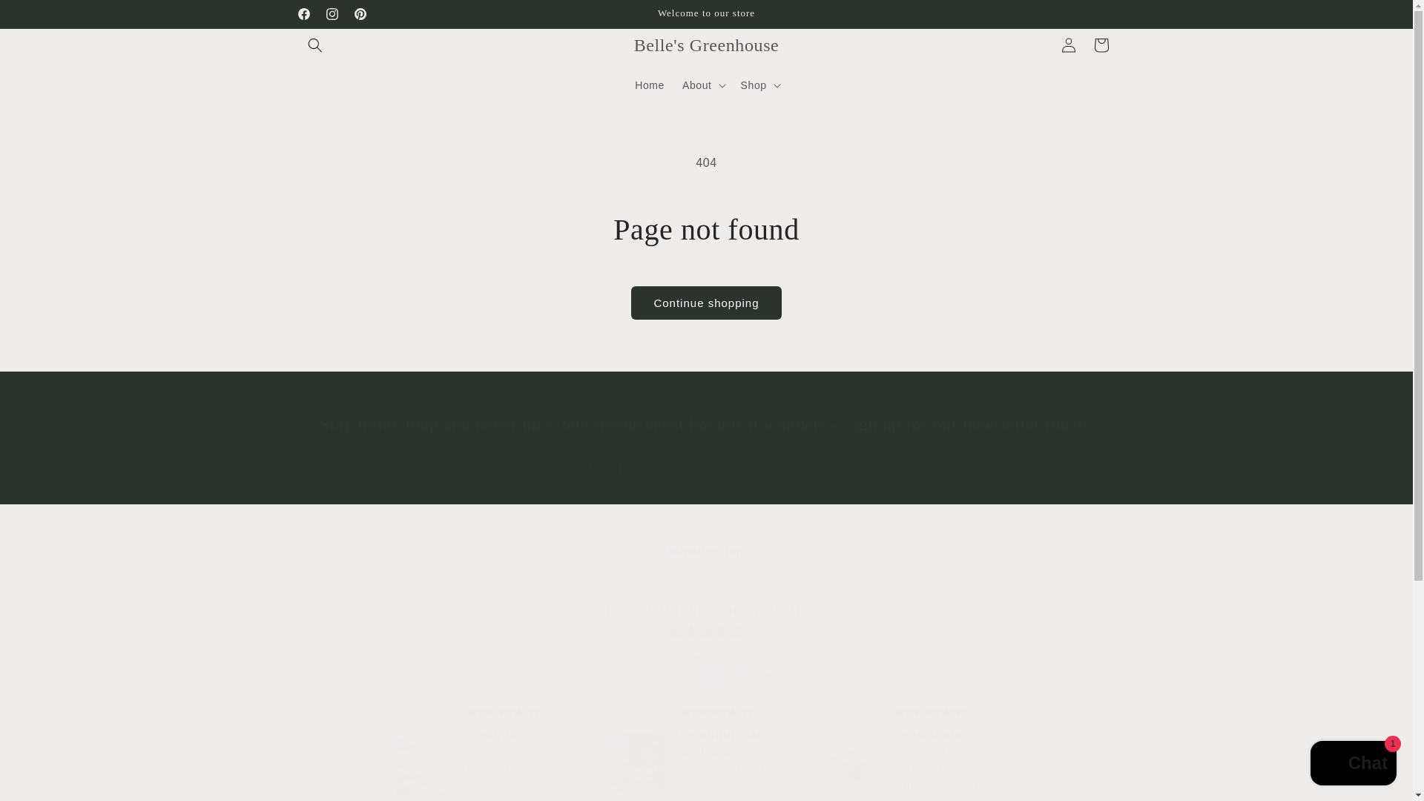 This screenshot has height=801, width=1424. Describe the element at coordinates (332, 13) in the screenshot. I see `Instagram` at that location.